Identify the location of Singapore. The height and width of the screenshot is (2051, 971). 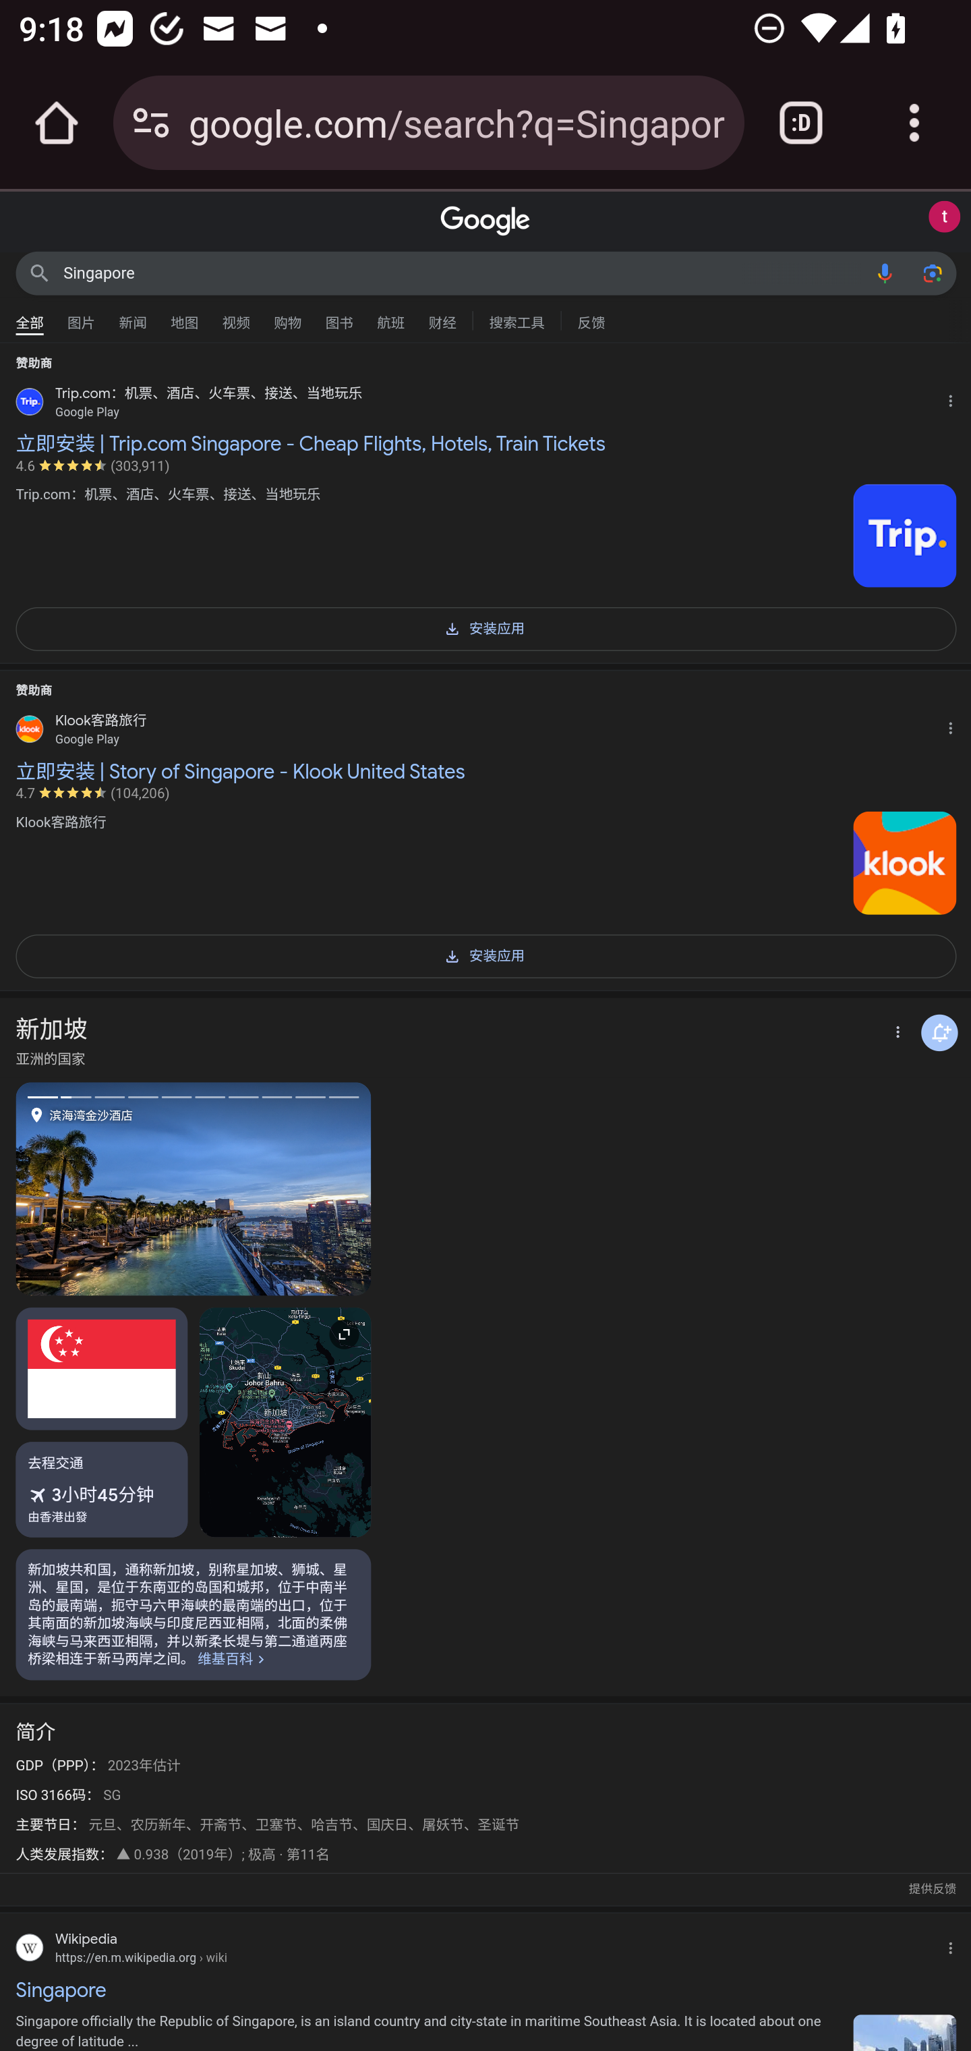
(486, 1989).